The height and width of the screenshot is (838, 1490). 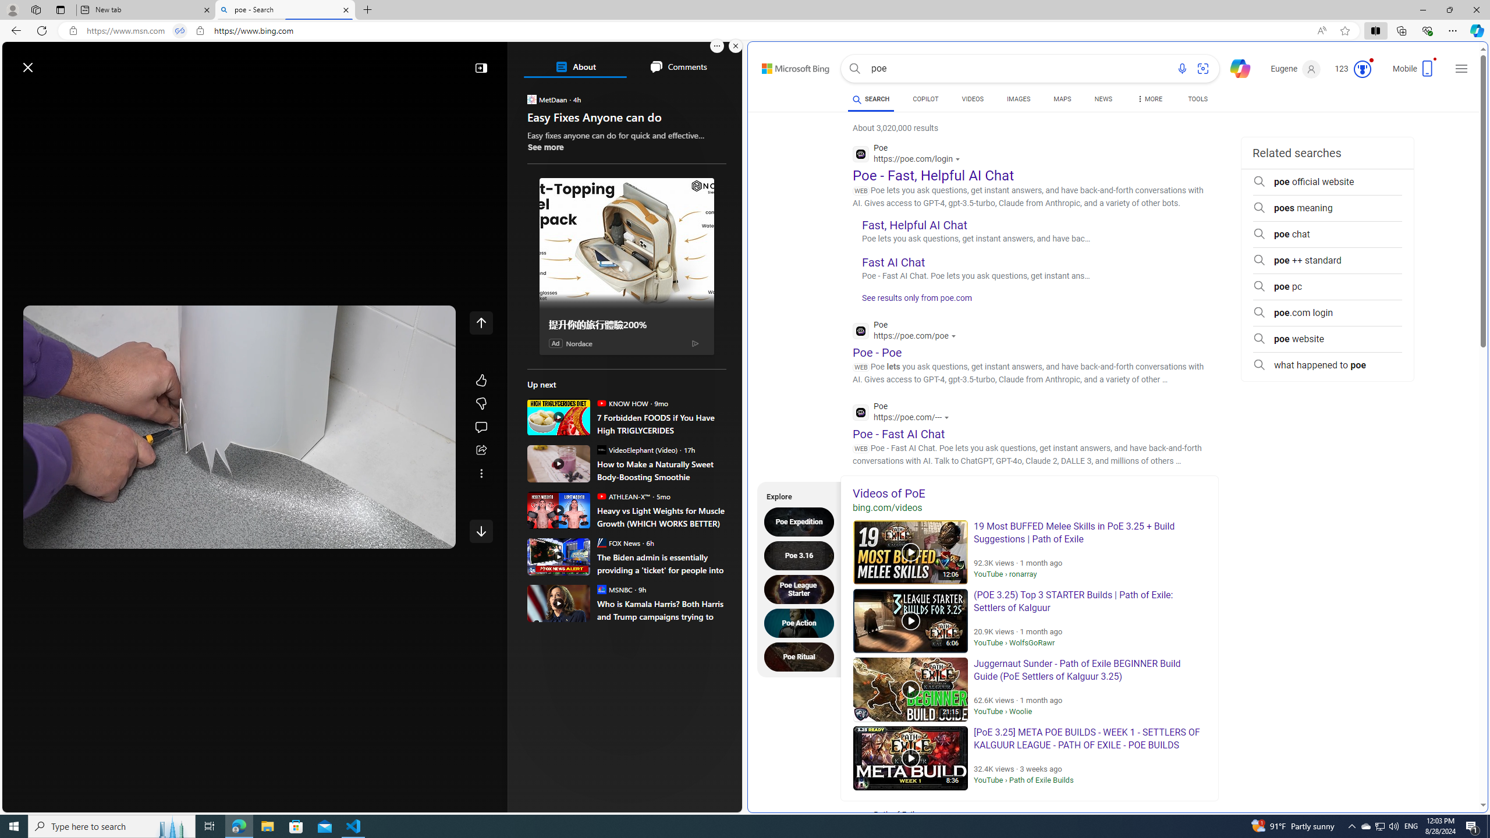 What do you see at coordinates (631, 527) in the screenshot?
I see `Summer Sale! Up to -55%` at bounding box center [631, 527].